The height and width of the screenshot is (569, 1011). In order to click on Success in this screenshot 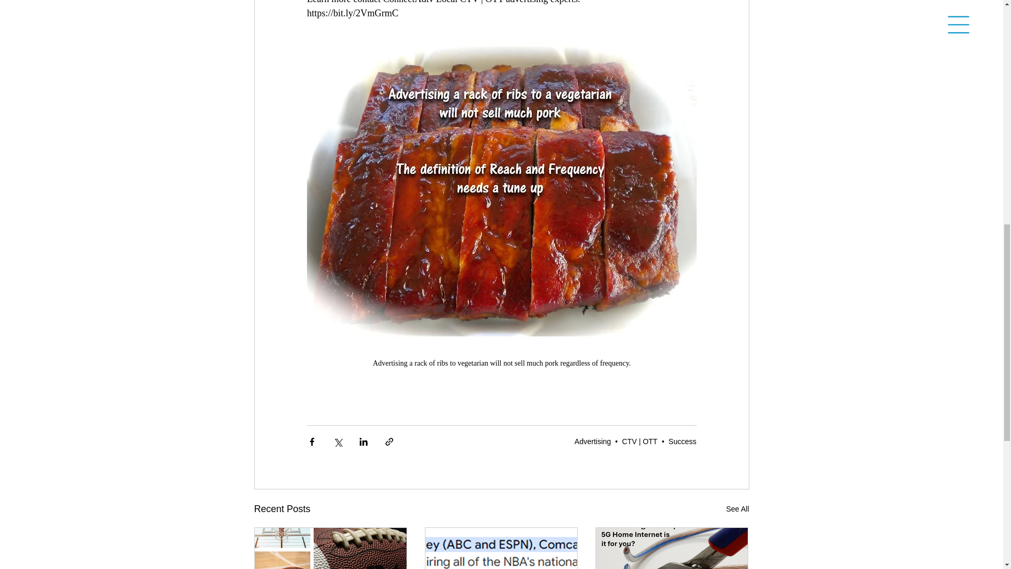, I will do `click(682, 442)`.